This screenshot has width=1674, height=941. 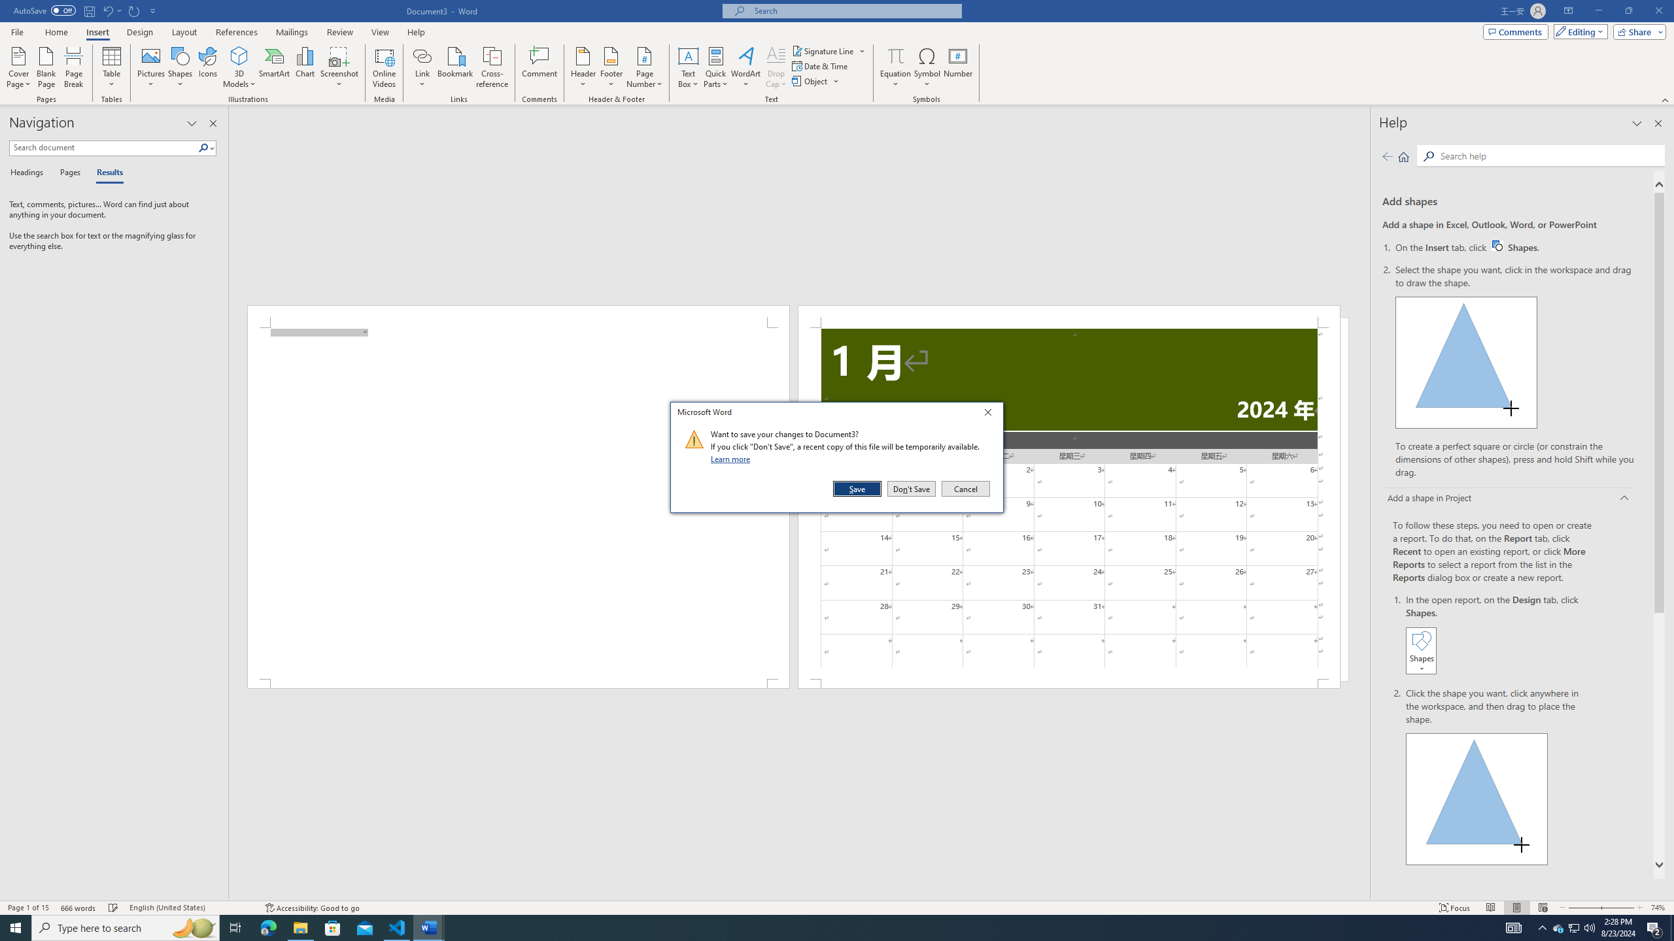 What do you see at coordinates (1543, 908) in the screenshot?
I see `Web Layout` at bounding box center [1543, 908].